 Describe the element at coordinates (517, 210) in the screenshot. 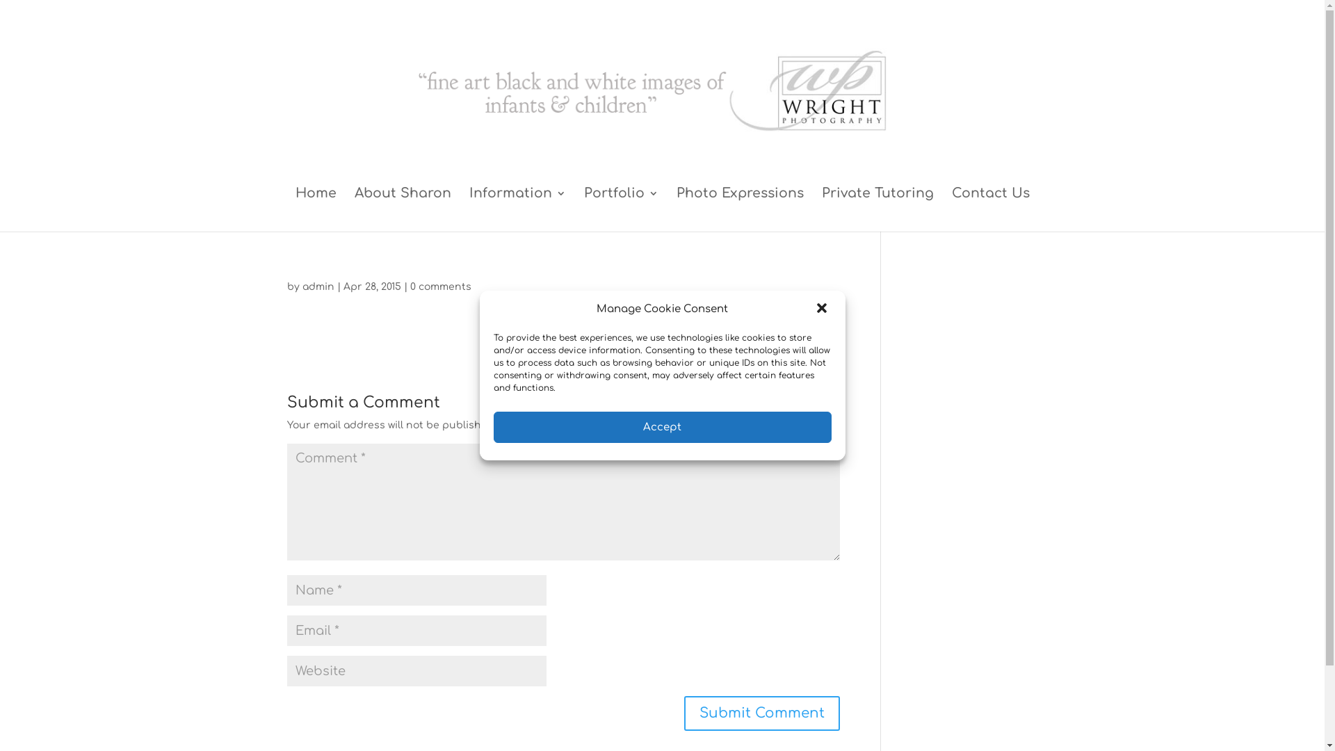

I see `Information` at that location.